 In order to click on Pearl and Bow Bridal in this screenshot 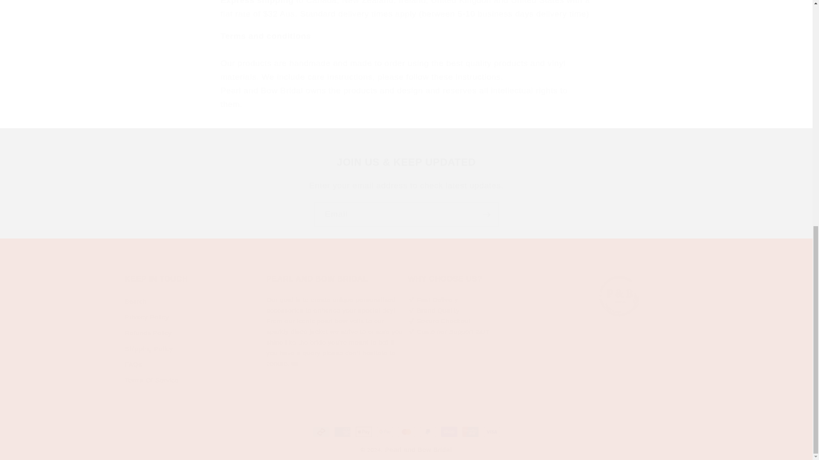, I will do `click(418, 449)`.